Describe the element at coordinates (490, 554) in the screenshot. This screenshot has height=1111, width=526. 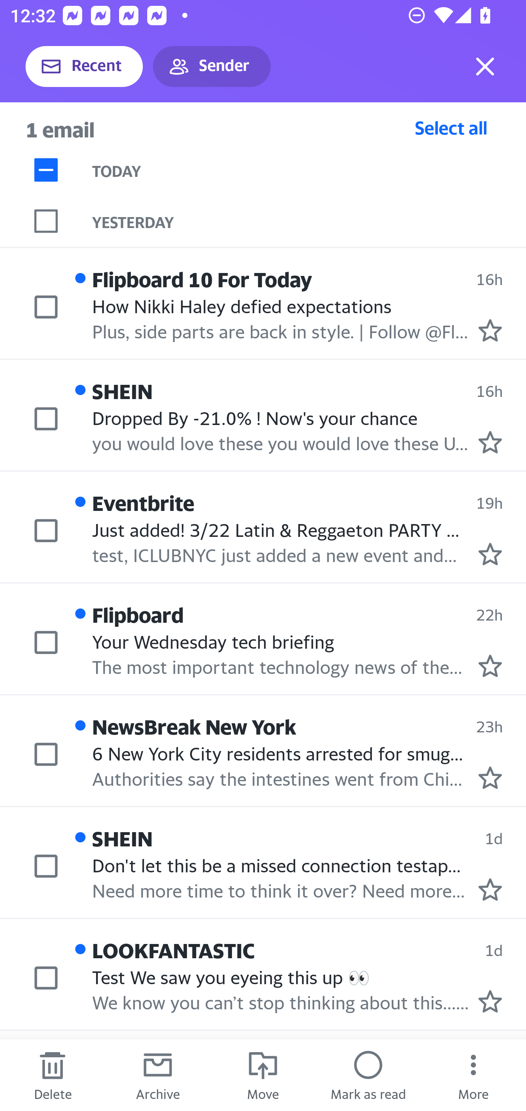
I see `Mark as starred.` at that location.